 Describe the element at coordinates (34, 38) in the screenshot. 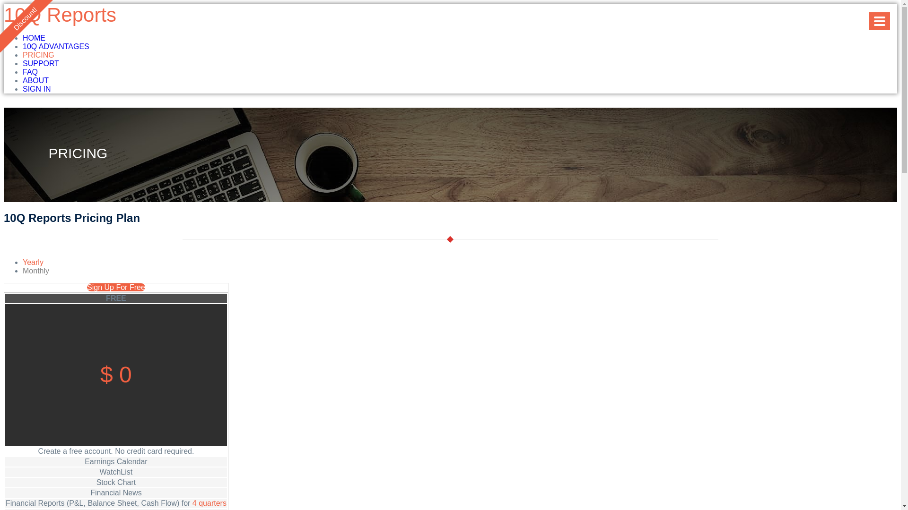

I see `HOME` at that location.